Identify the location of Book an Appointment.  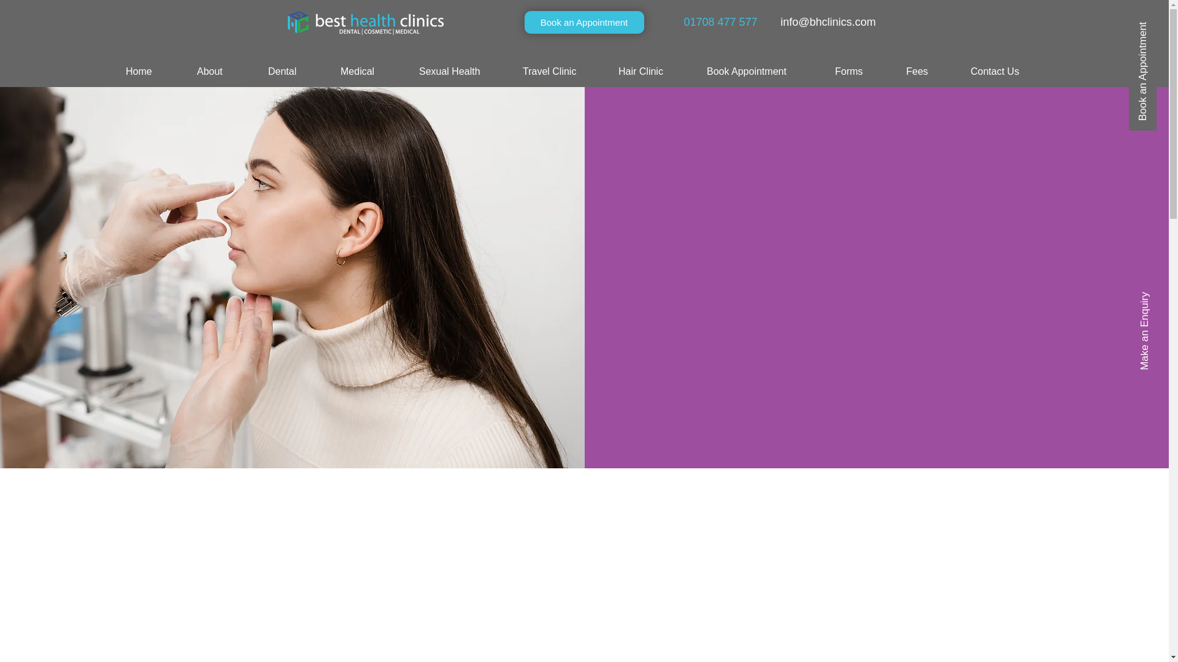
(583, 22).